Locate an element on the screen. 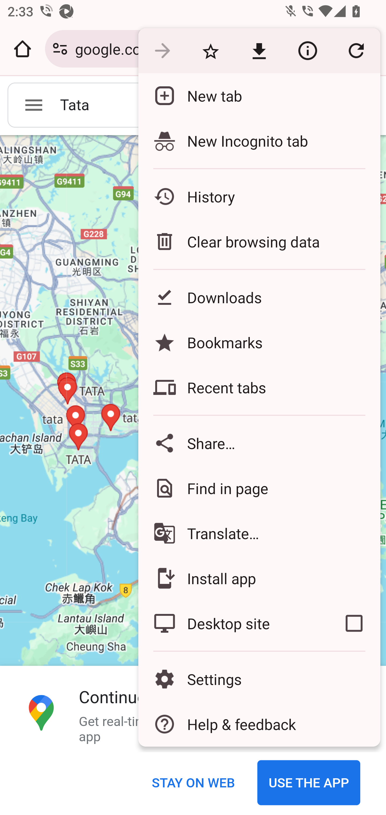 Image resolution: width=386 pixels, height=815 pixels. Desktop site Turn on Request desktop site is located at coordinates (233, 623).